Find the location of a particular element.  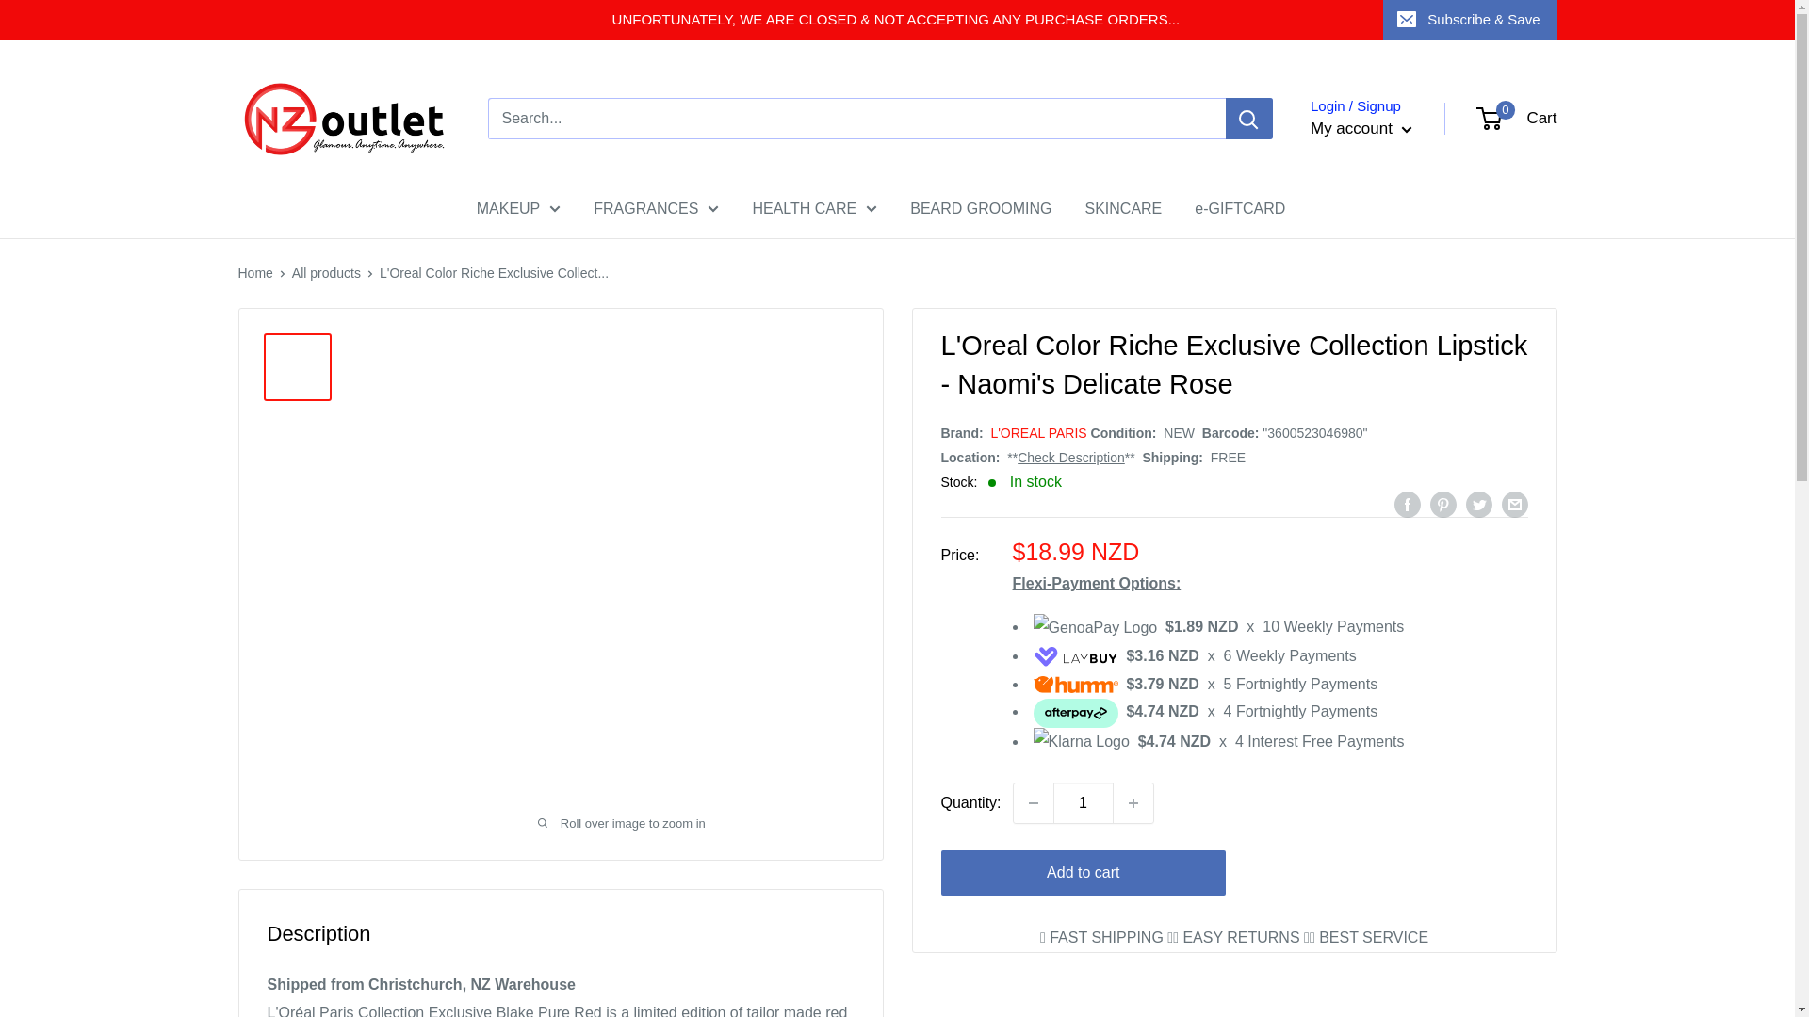

1 is located at coordinates (1084, 802).